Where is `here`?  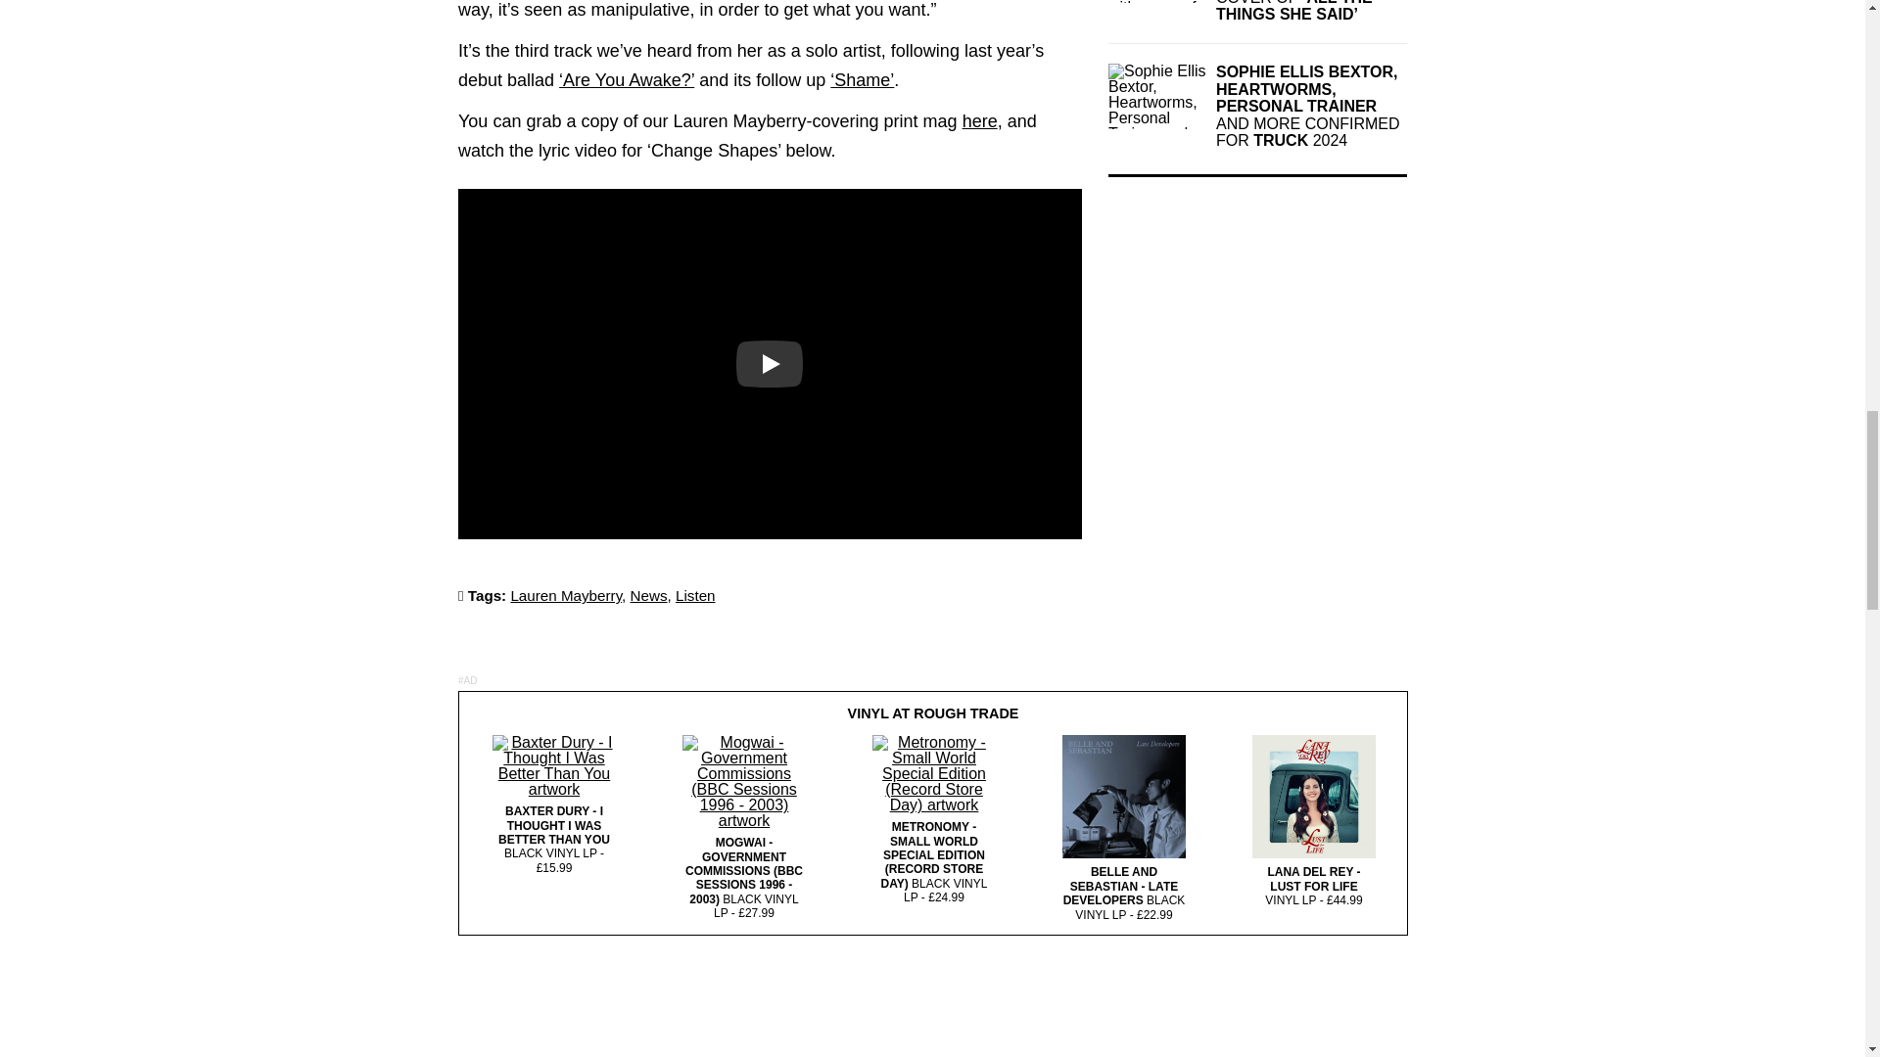 here is located at coordinates (980, 121).